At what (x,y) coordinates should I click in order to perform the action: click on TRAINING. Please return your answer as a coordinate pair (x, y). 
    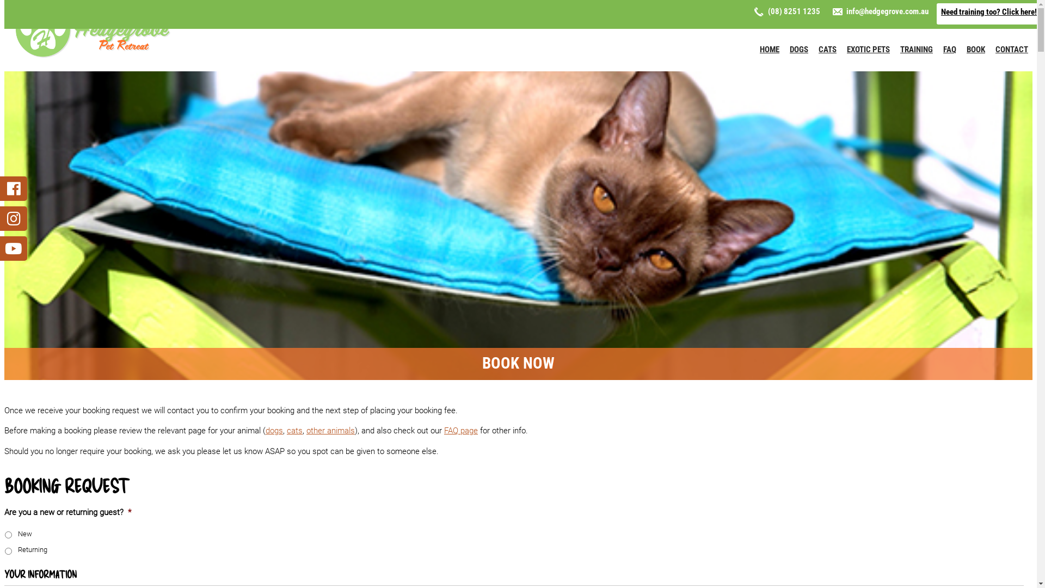
    Looking at the image, I should click on (917, 50).